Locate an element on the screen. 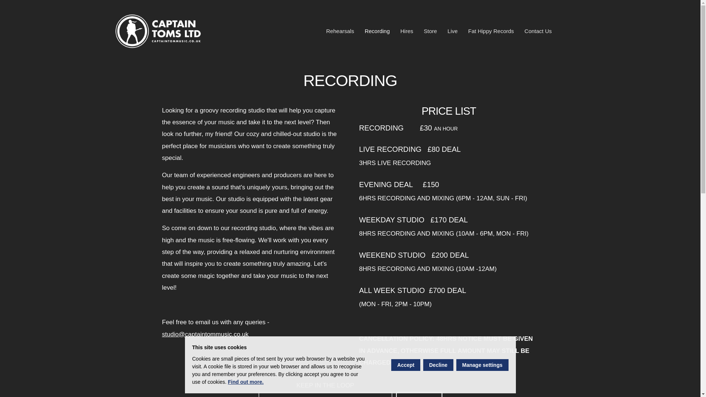  Find out more. is located at coordinates (246, 382).